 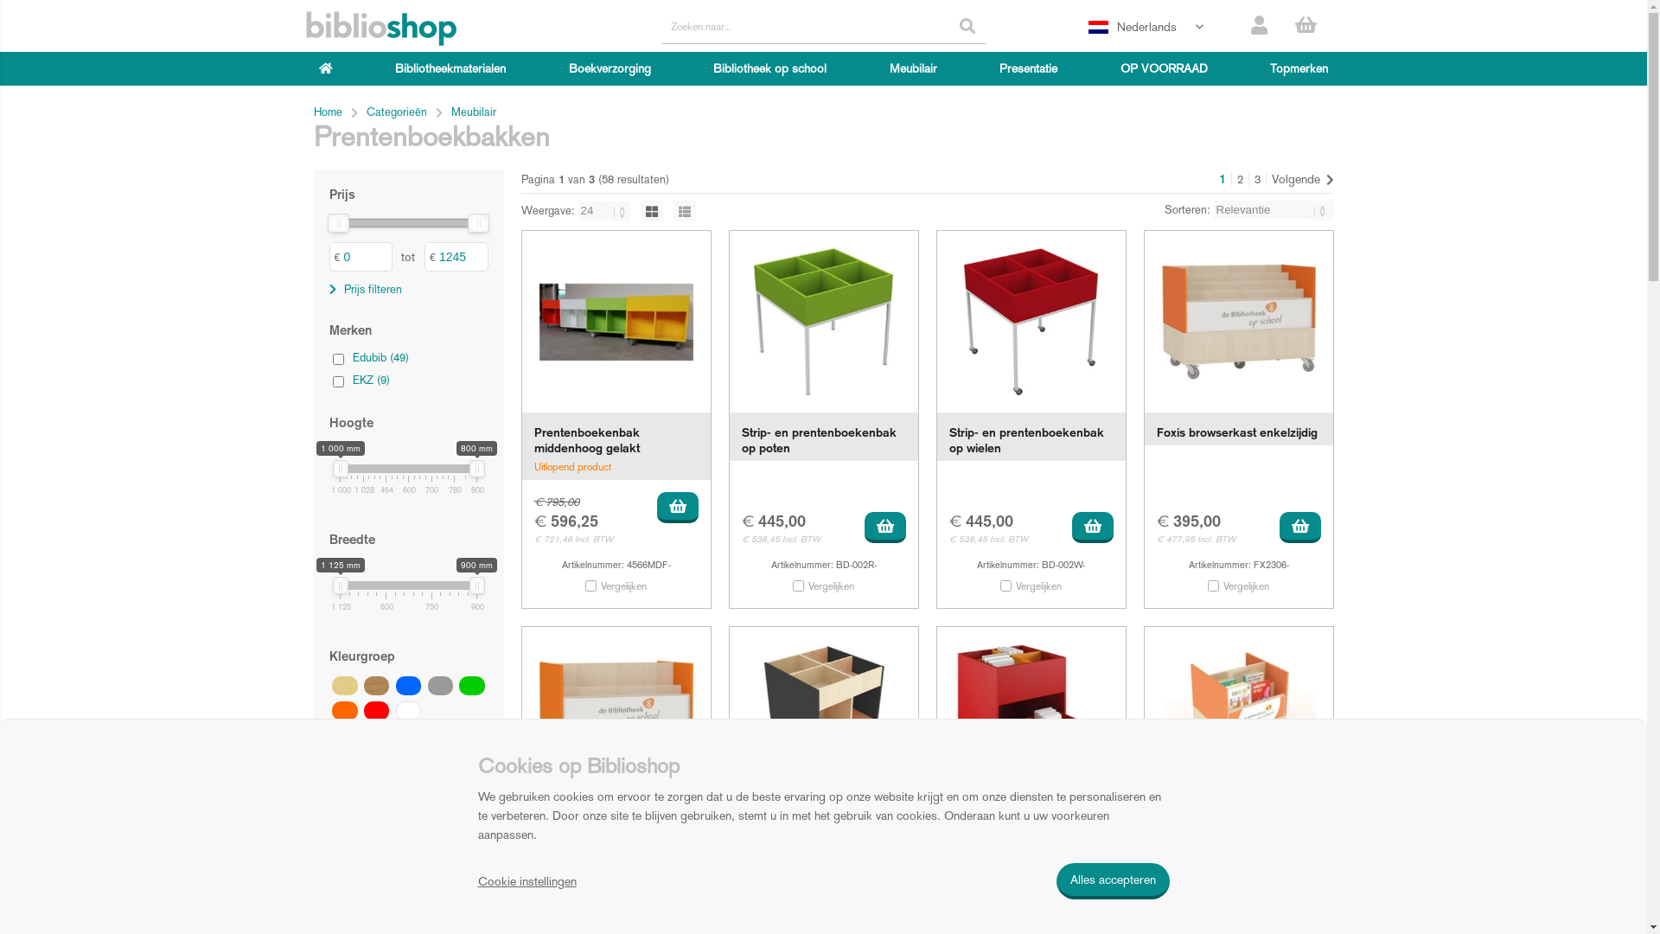 What do you see at coordinates (1006, 586) in the screenshot?
I see `on` at bounding box center [1006, 586].